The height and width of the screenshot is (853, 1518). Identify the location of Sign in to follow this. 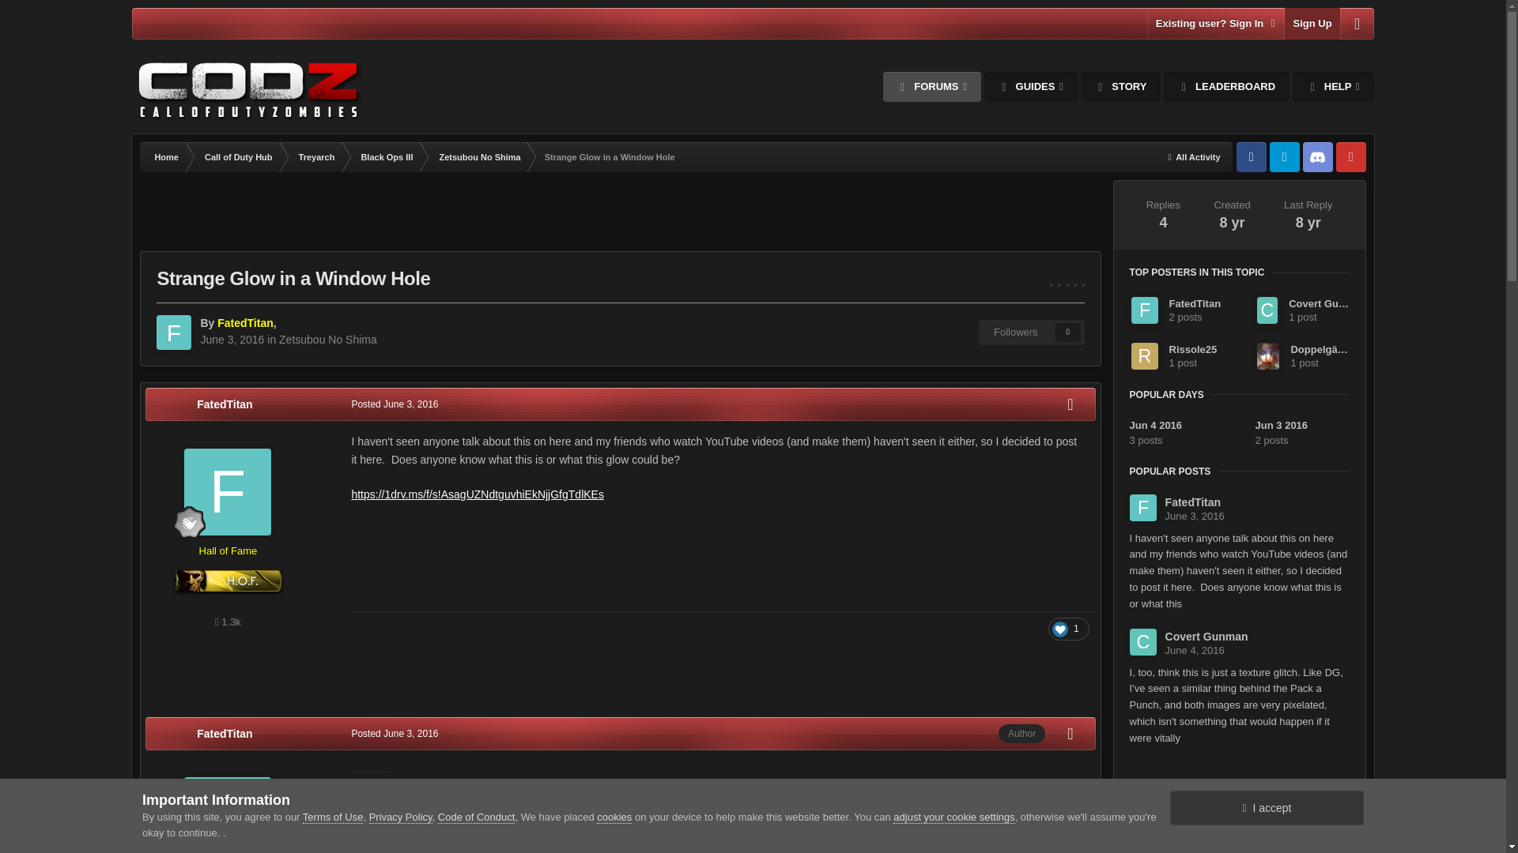
(1032, 333).